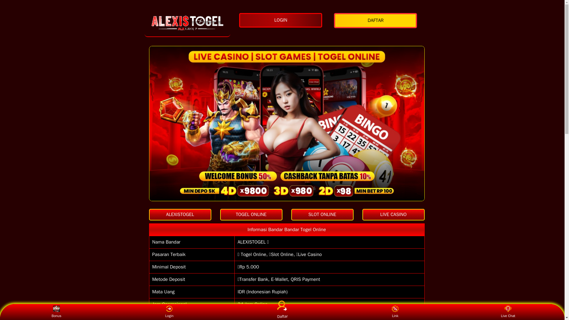  What do you see at coordinates (180, 215) in the screenshot?
I see `ALEXISTOGEL` at bounding box center [180, 215].